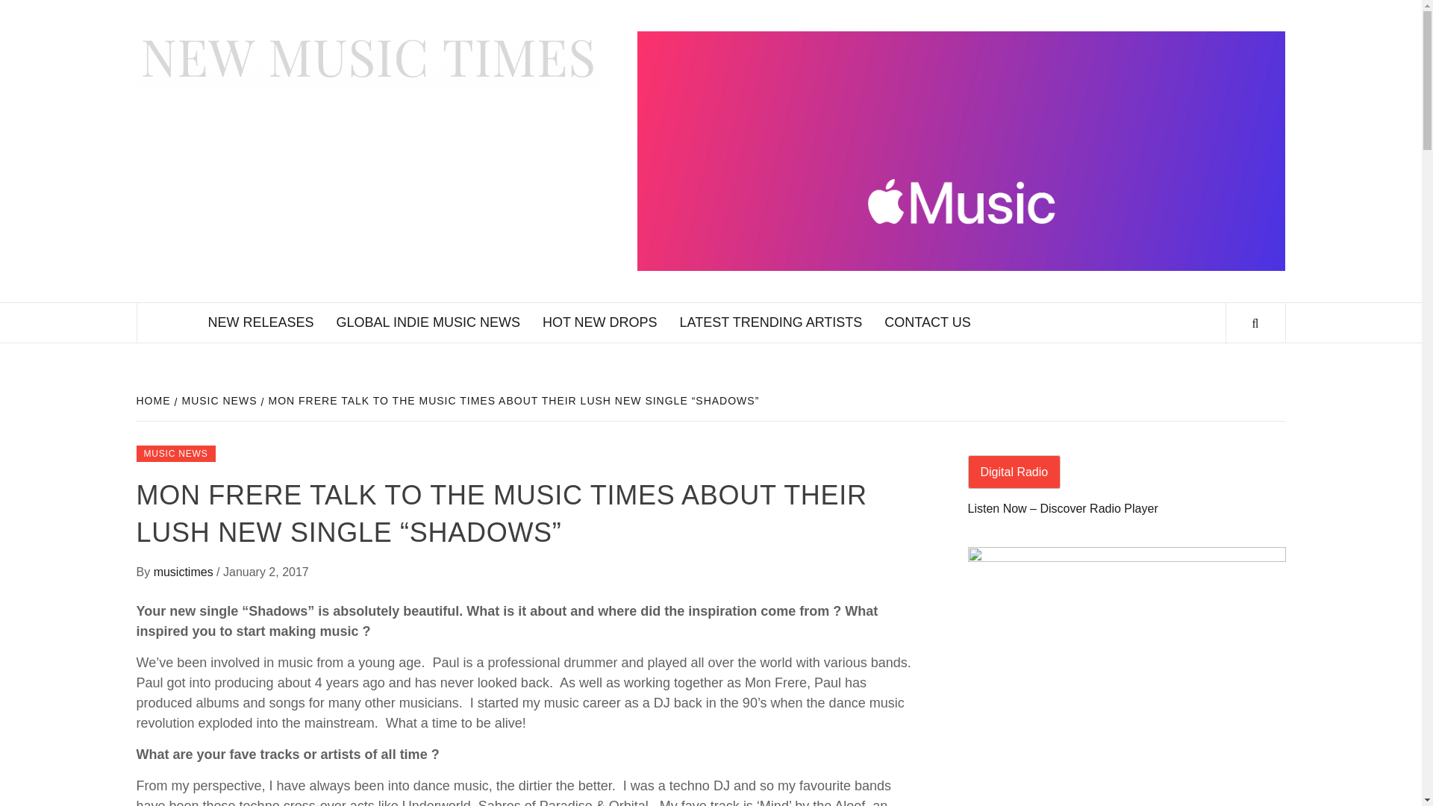 This screenshot has width=1433, height=806. What do you see at coordinates (261, 322) in the screenshot?
I see `NEW RELEASES` at bounding box center [261, 322].